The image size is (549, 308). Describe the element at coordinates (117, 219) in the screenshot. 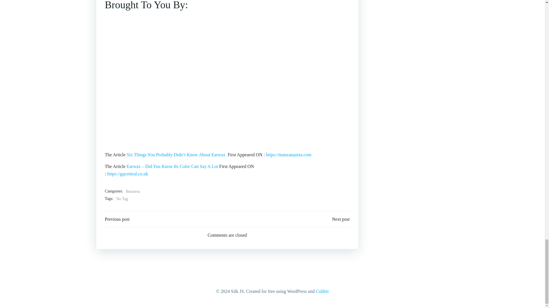

I see `Previous post` at that location.